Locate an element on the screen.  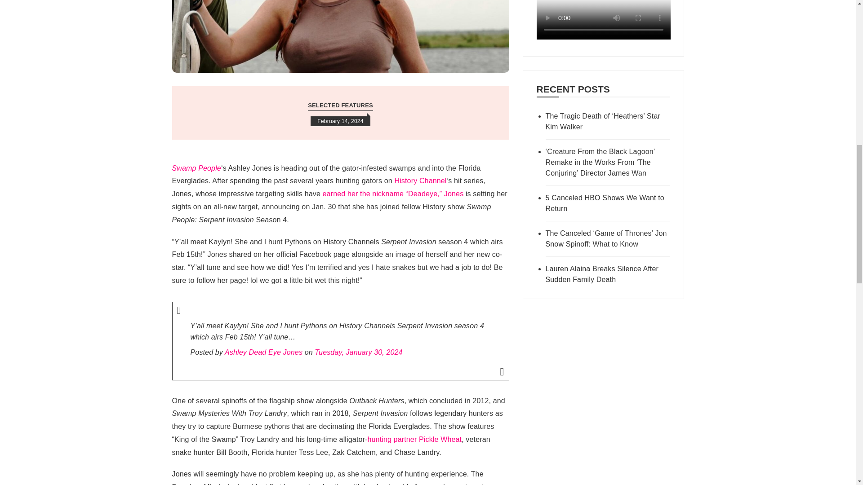
Tuesday, January 30, 2024 is located at coordinates (358, 352).